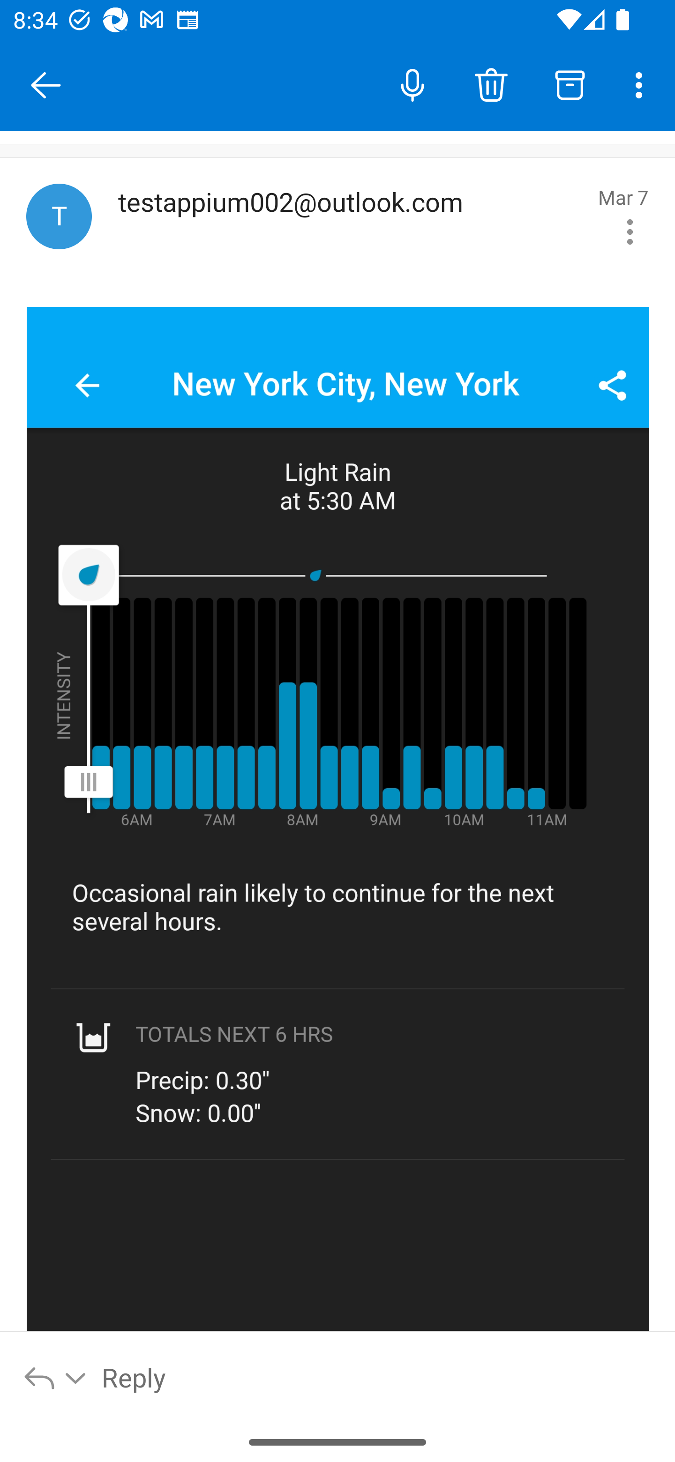 The height and width of the screenshot is (1462, 675). What do you see at coordinates (491, 84) in the screenshot?
I see `Delete` at bounding box center [491, 84].